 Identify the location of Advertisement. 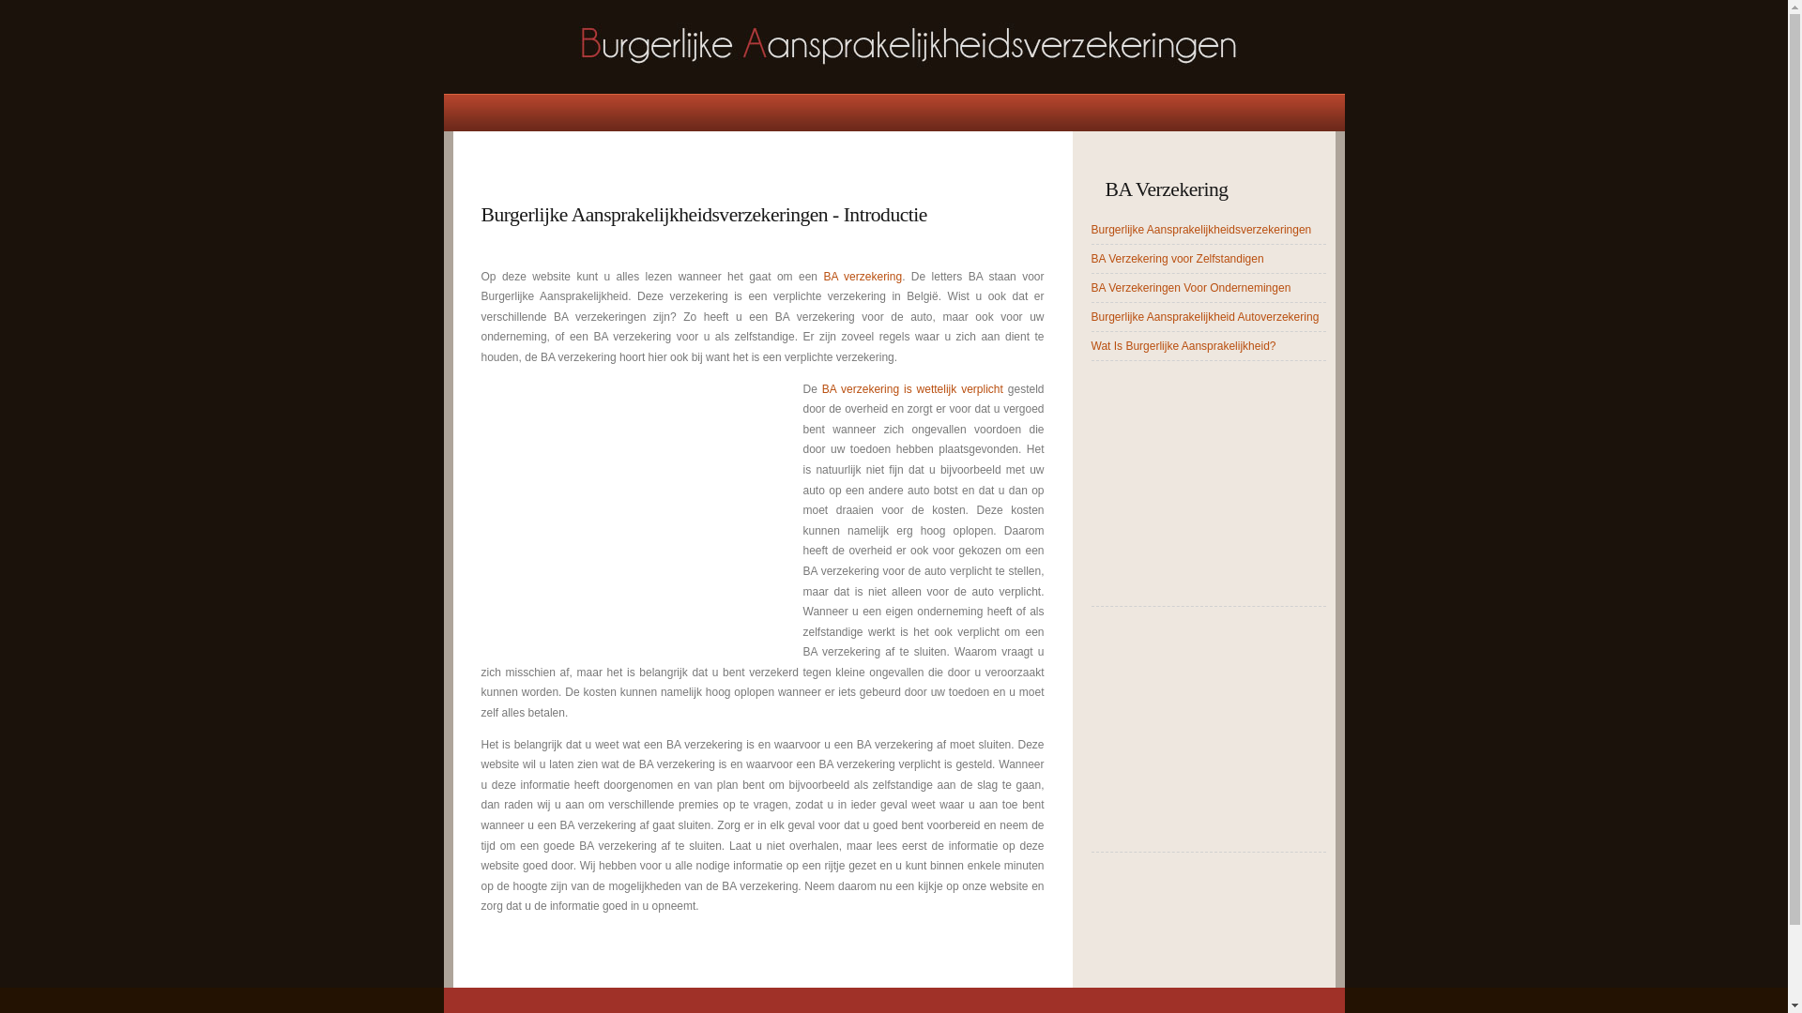
(1208, 724).